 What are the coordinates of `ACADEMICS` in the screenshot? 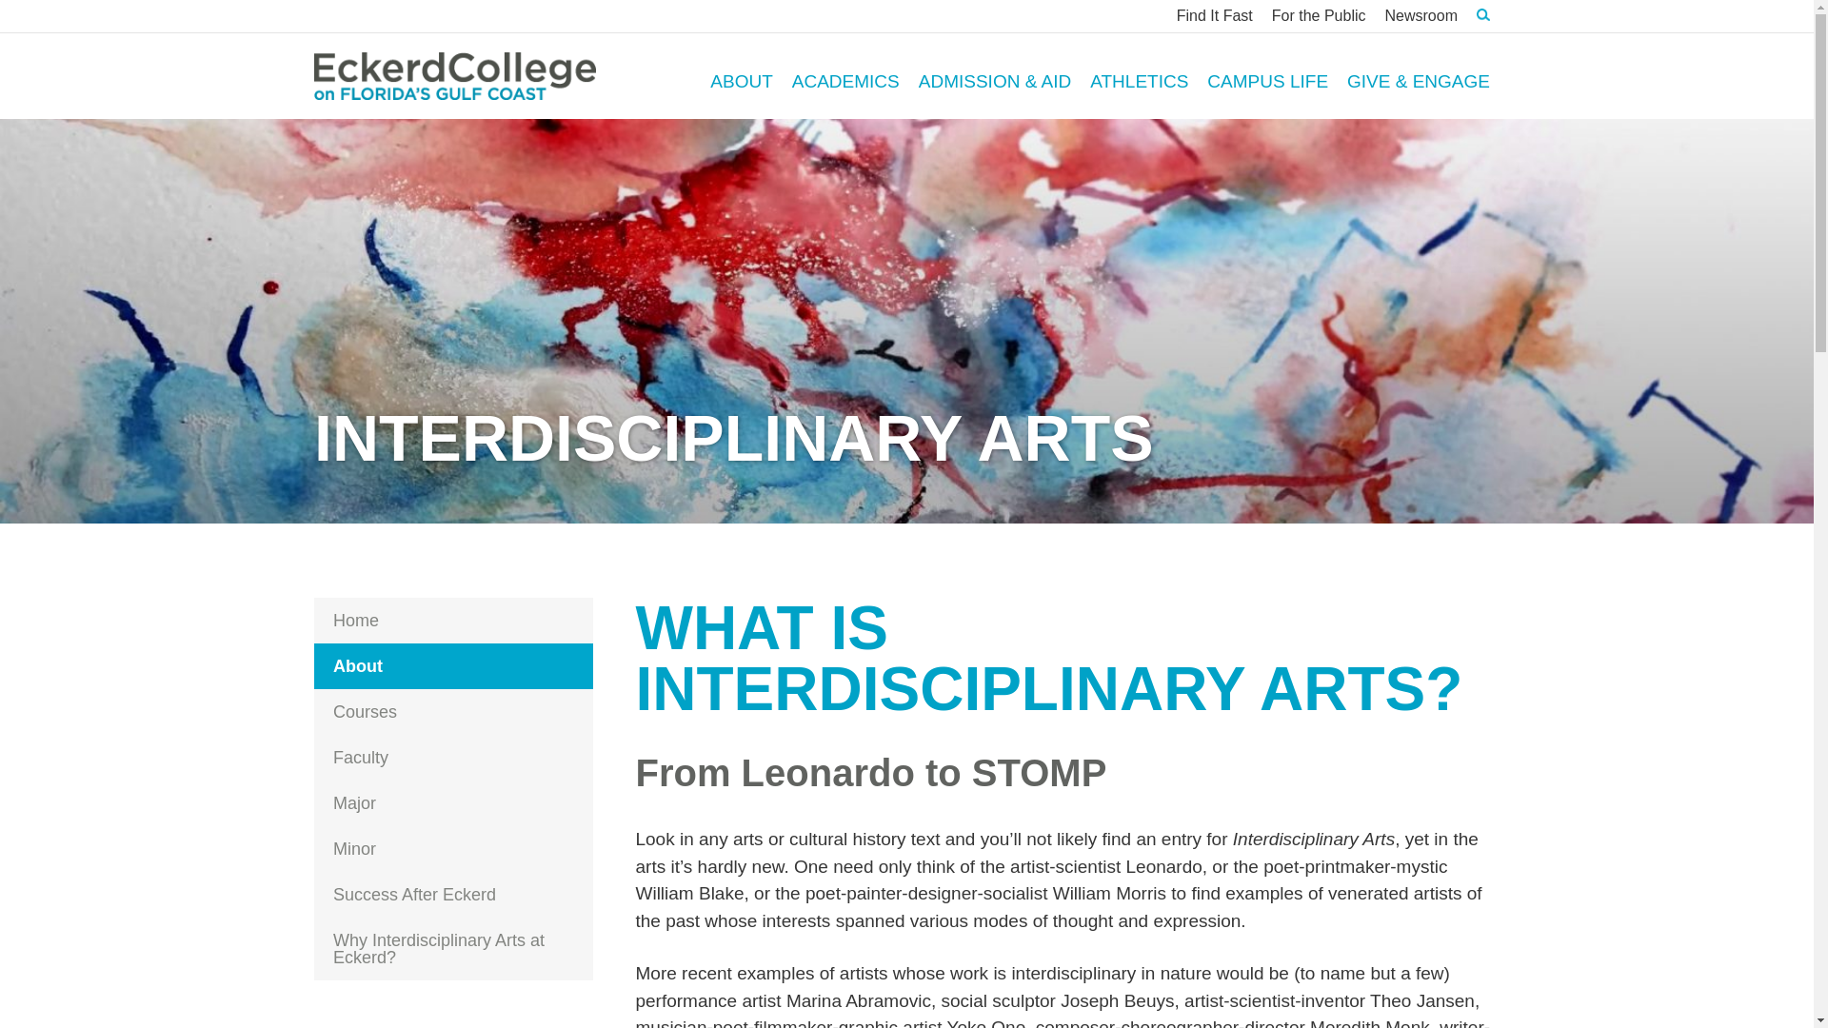 It's located at (845, 75).